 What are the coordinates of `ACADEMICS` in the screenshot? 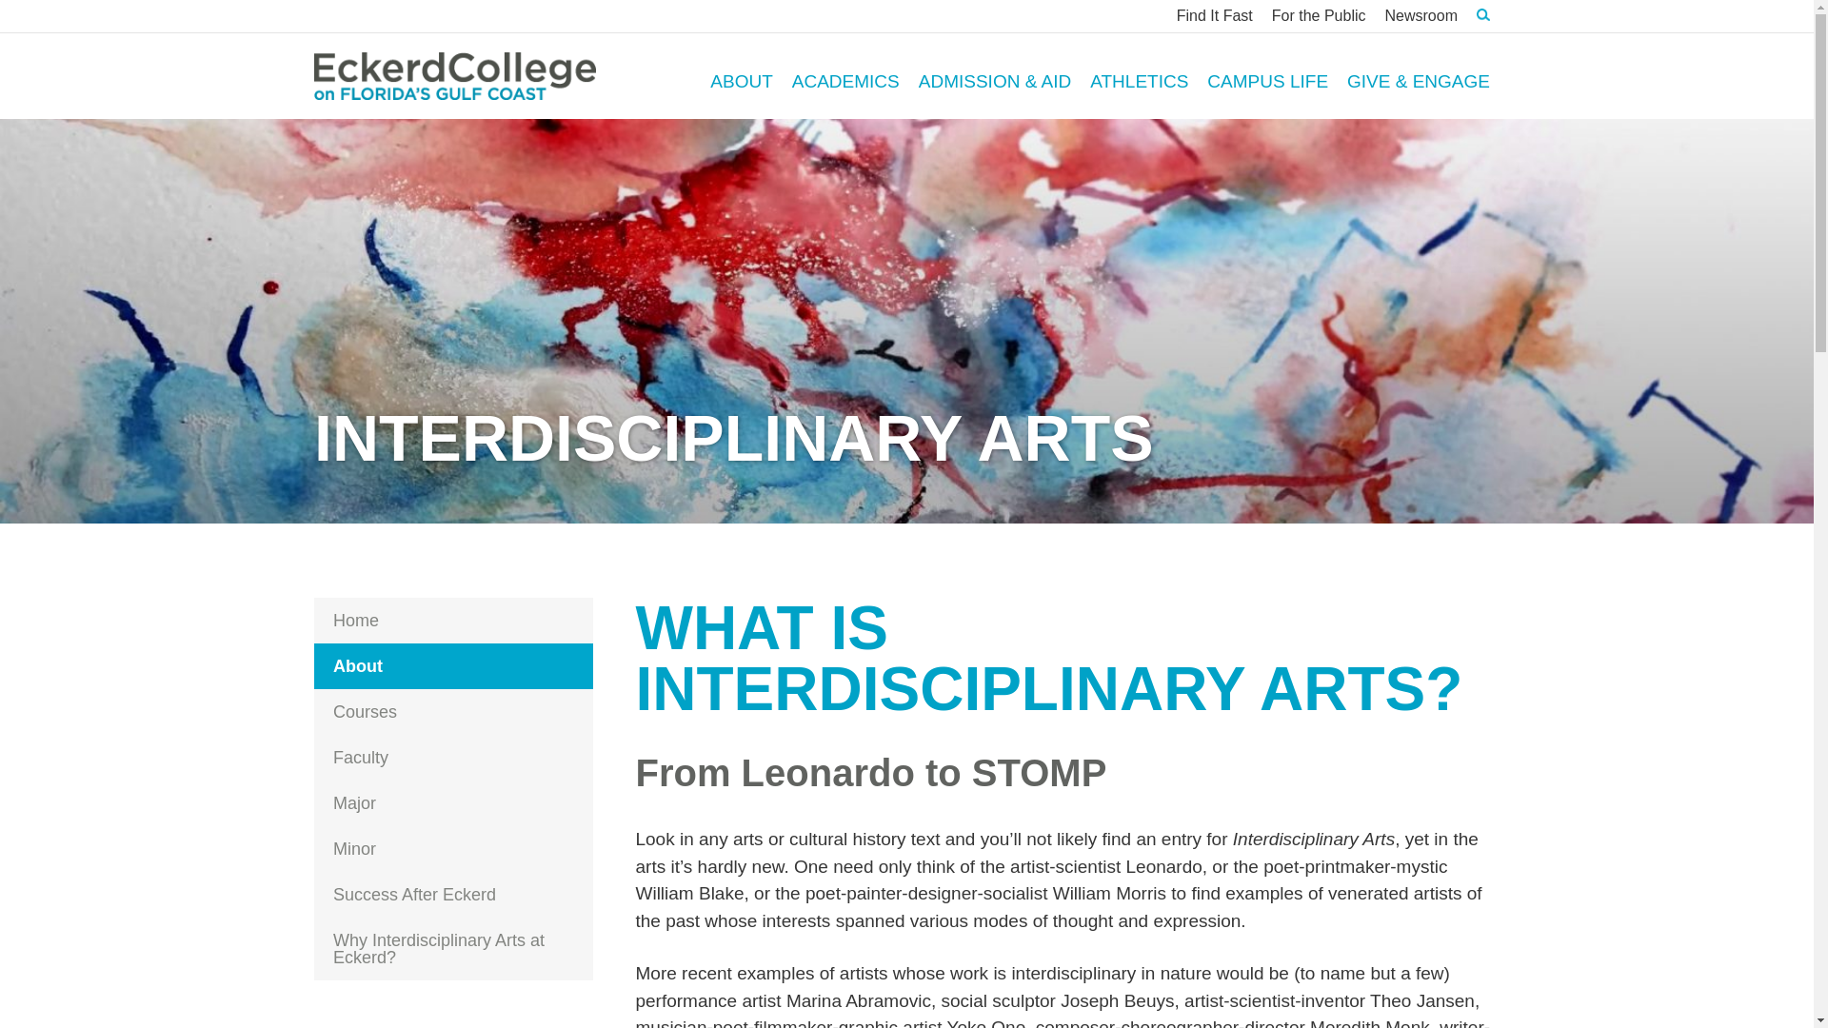 It's located at (845, 75).